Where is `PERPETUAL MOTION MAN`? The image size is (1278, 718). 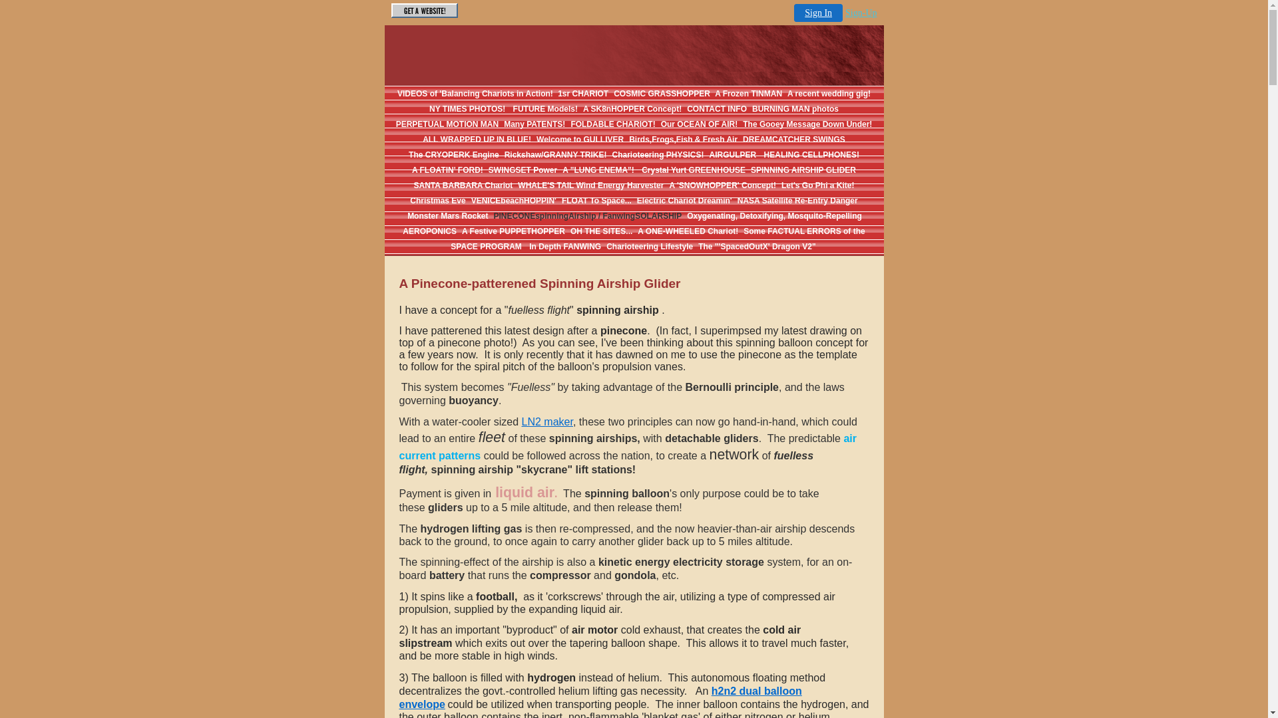 PERPETUAL MOTION MAN is located at coordinates (447, 124).